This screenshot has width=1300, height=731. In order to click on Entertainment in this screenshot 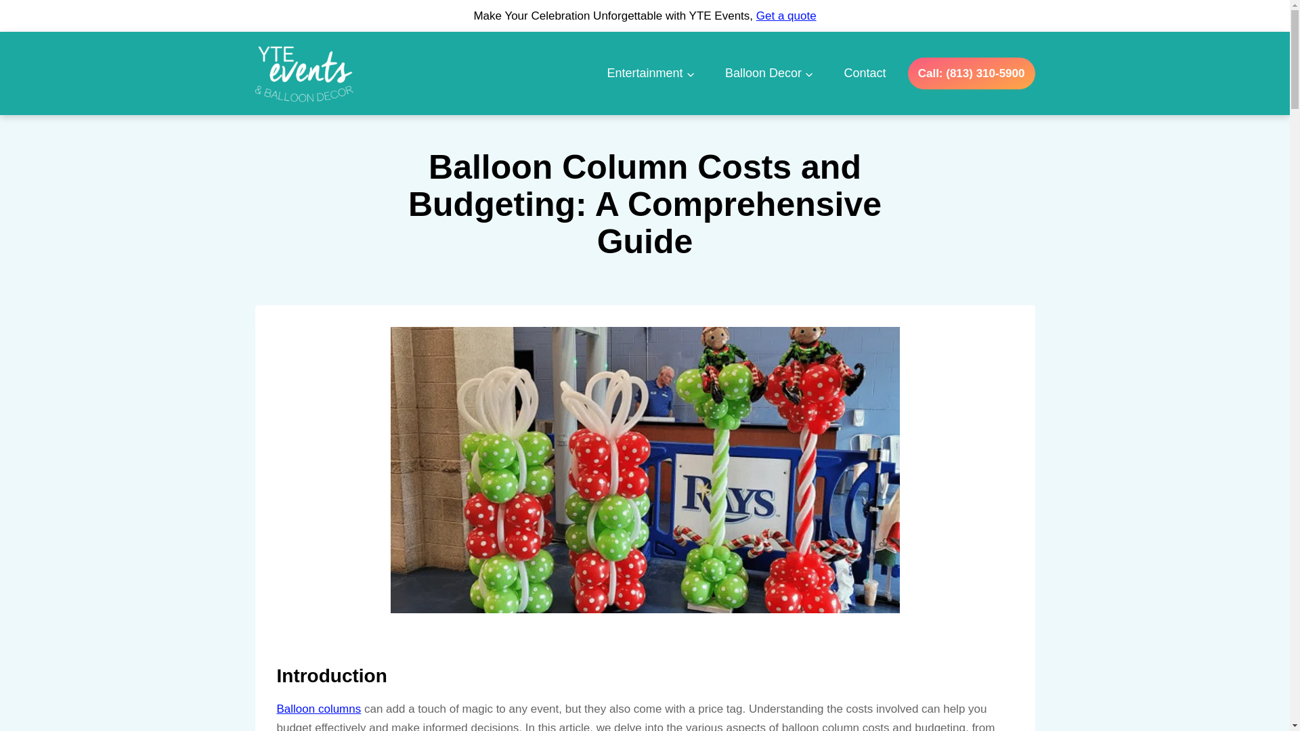, I will do `click(650, 73)`.